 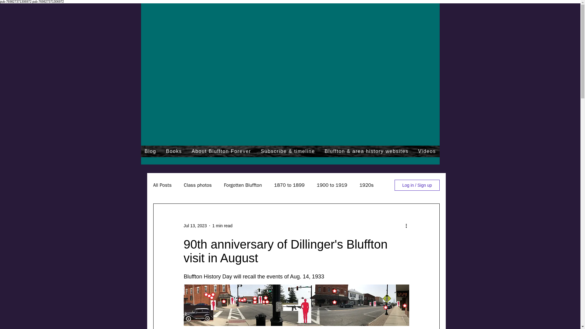 I want to click on About Bluffton Forever, so click(x=221, y=151).